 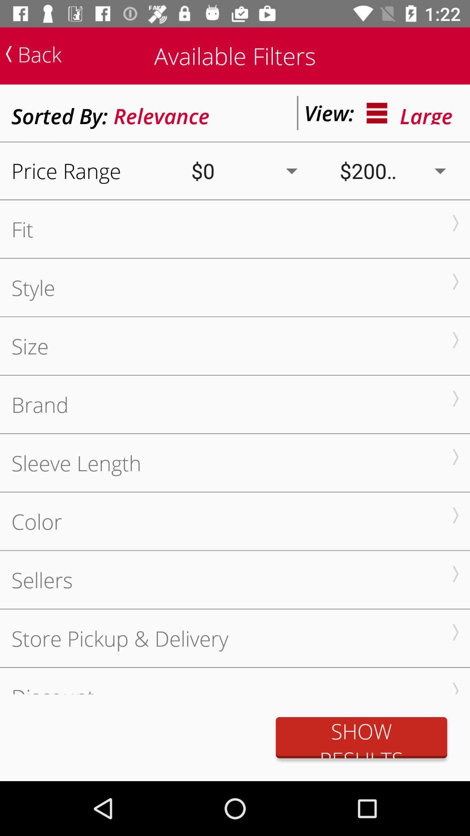 I want to click on relevance, so click(x=161, y=113).